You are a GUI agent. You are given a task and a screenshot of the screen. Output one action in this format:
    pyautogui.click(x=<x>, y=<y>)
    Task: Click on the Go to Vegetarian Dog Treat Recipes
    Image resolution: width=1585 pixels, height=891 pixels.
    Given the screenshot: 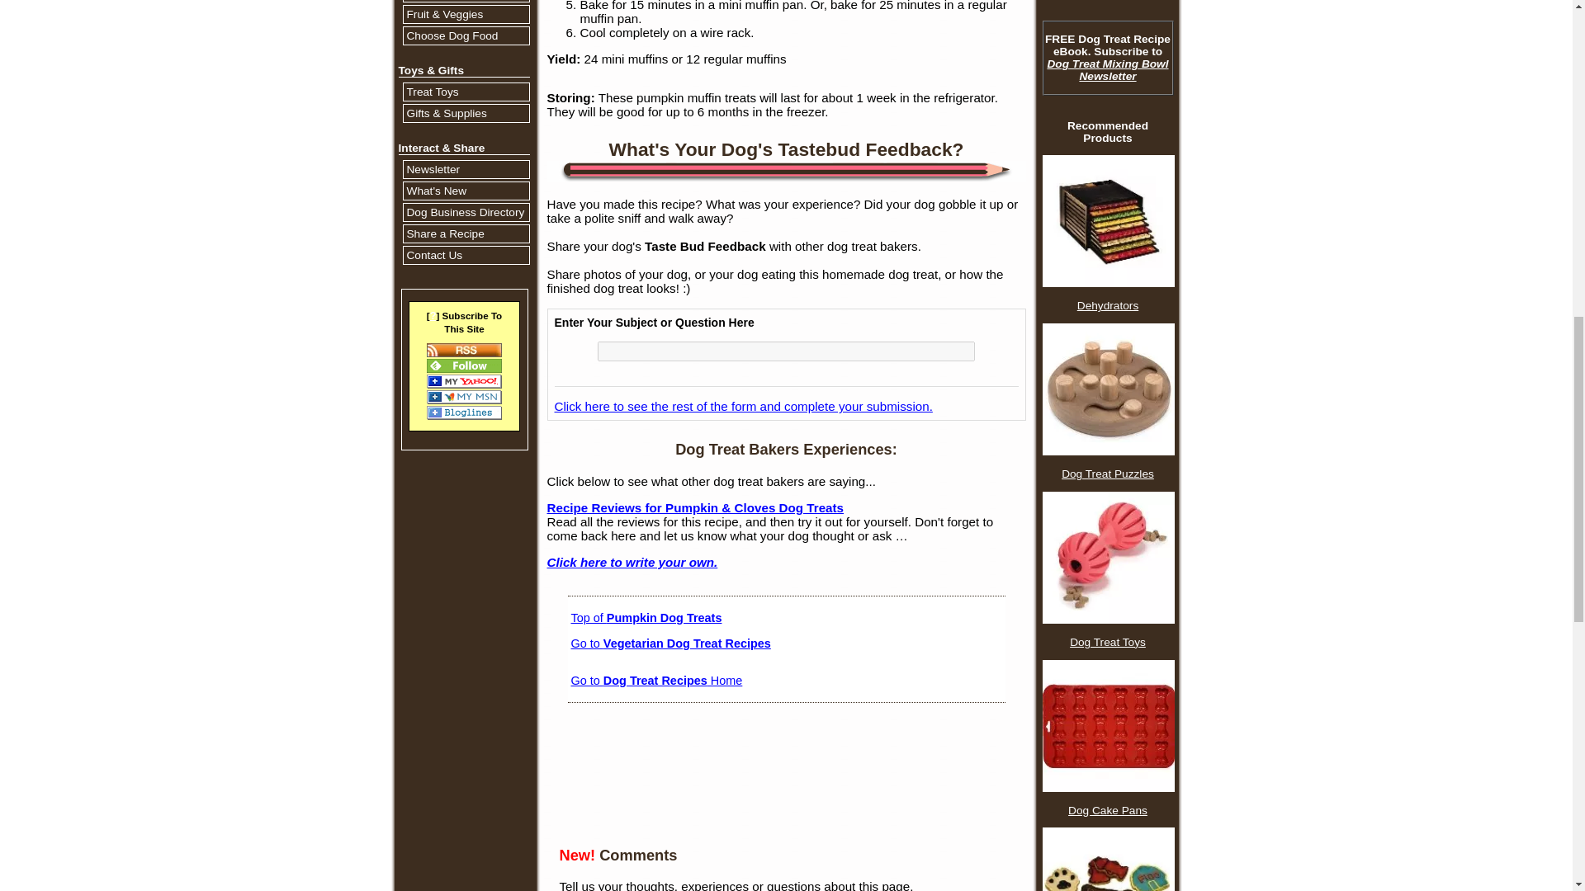 What is the action you would take?
    pyautogui.click(x=670, y=643)
    